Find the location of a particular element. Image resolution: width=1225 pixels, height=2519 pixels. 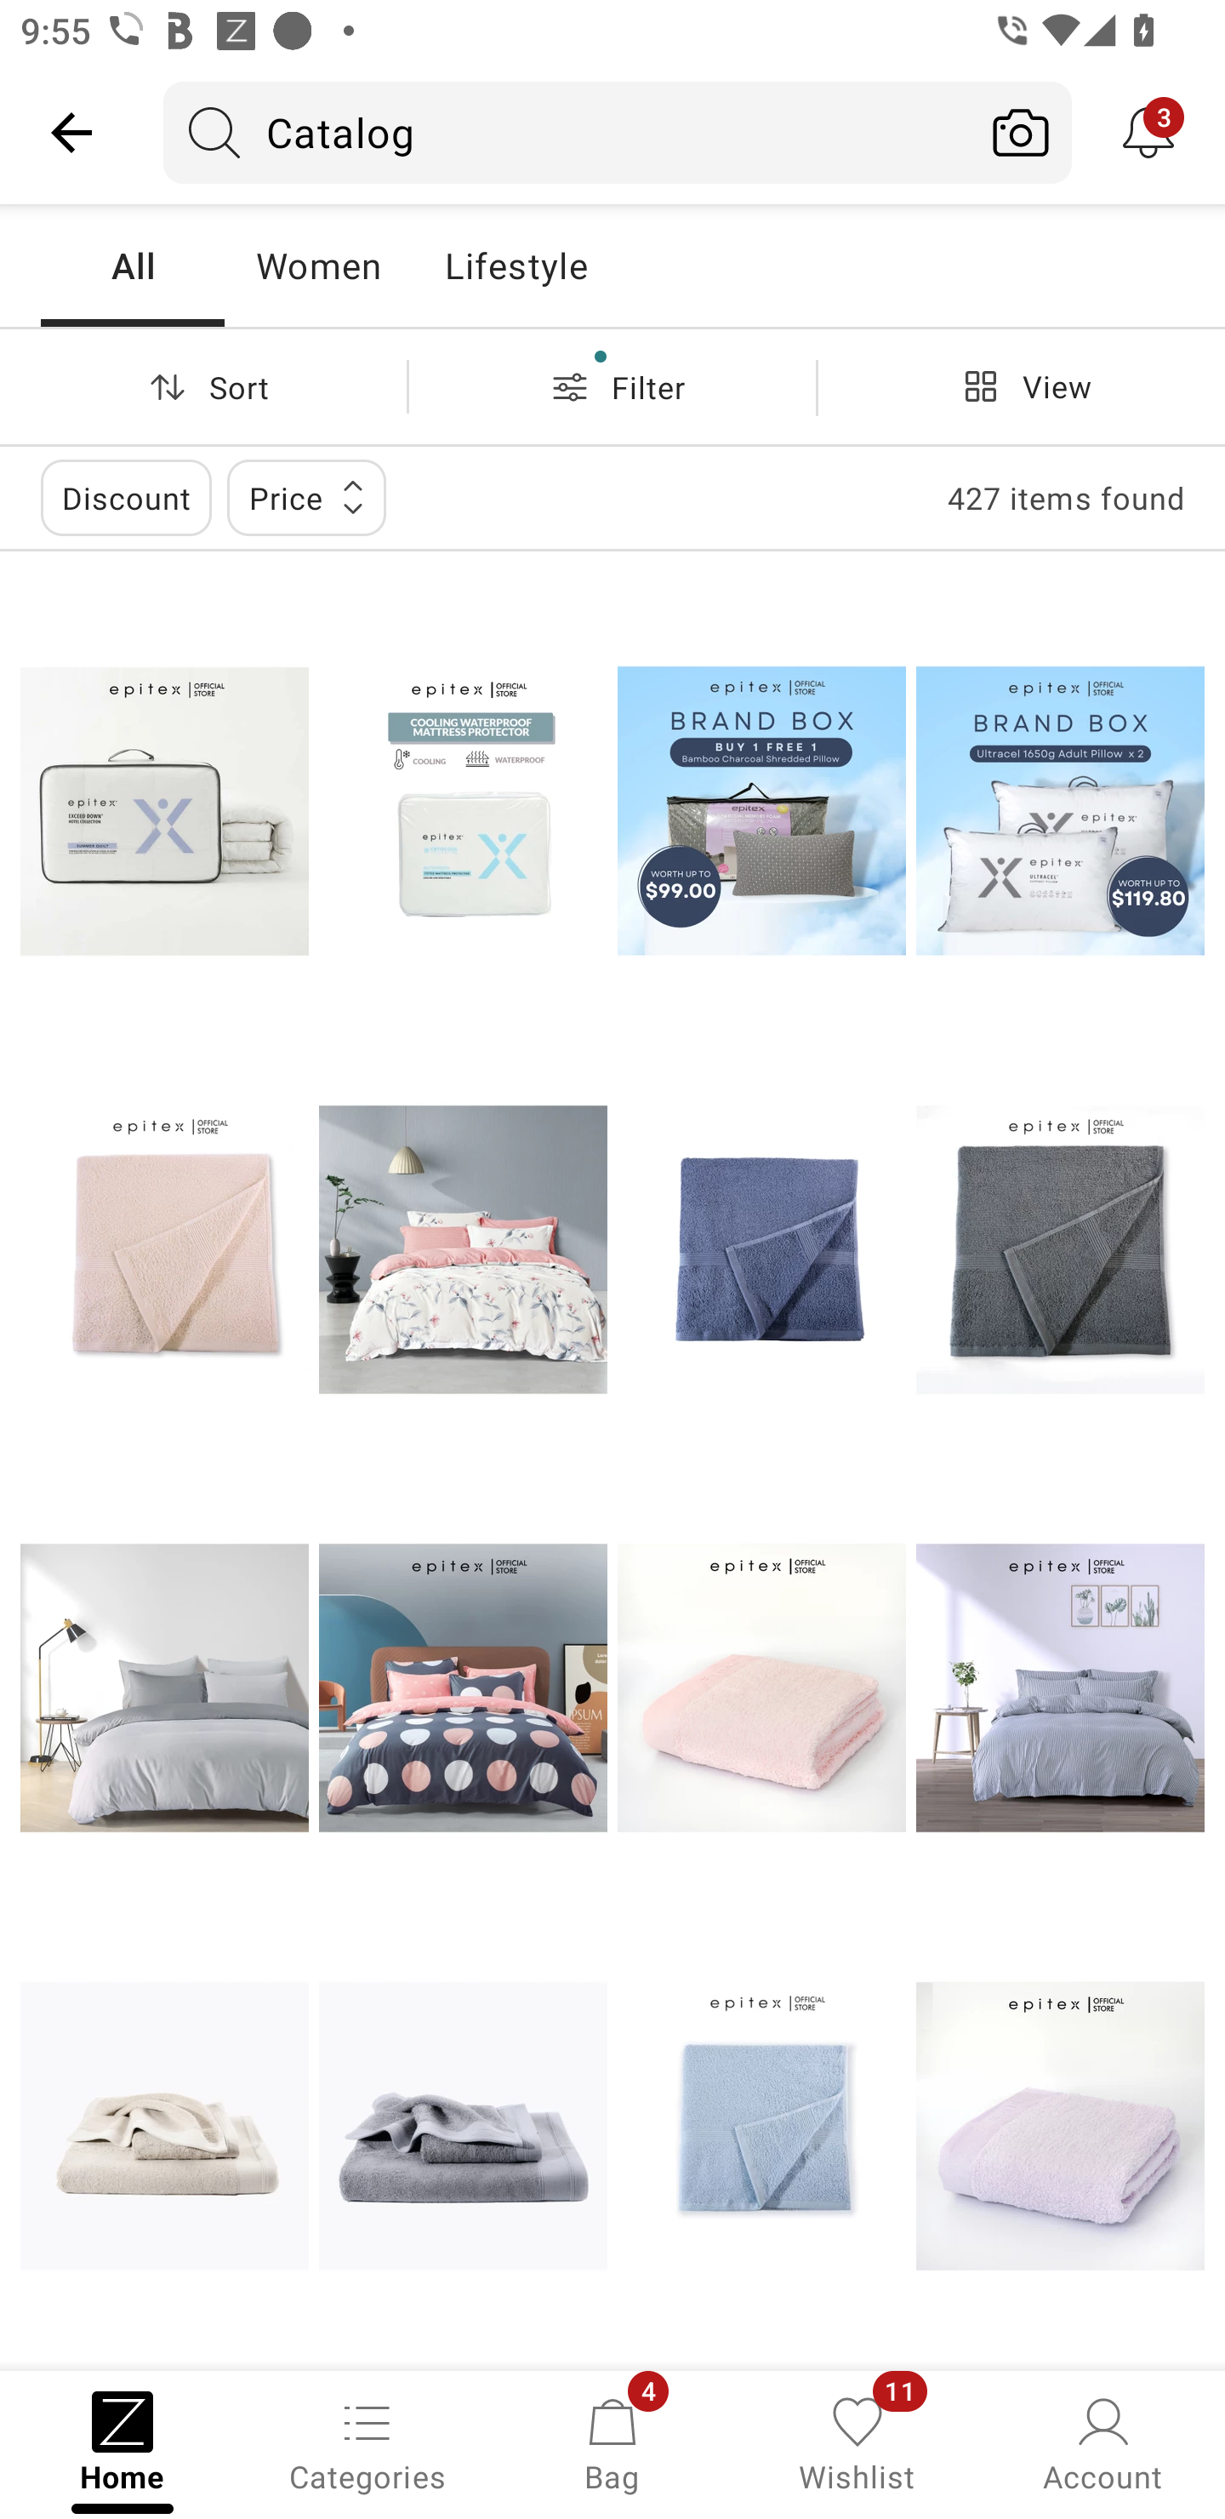

Wishlist, 11 new notifications Wishlist is located at coordinates (857, 2442).